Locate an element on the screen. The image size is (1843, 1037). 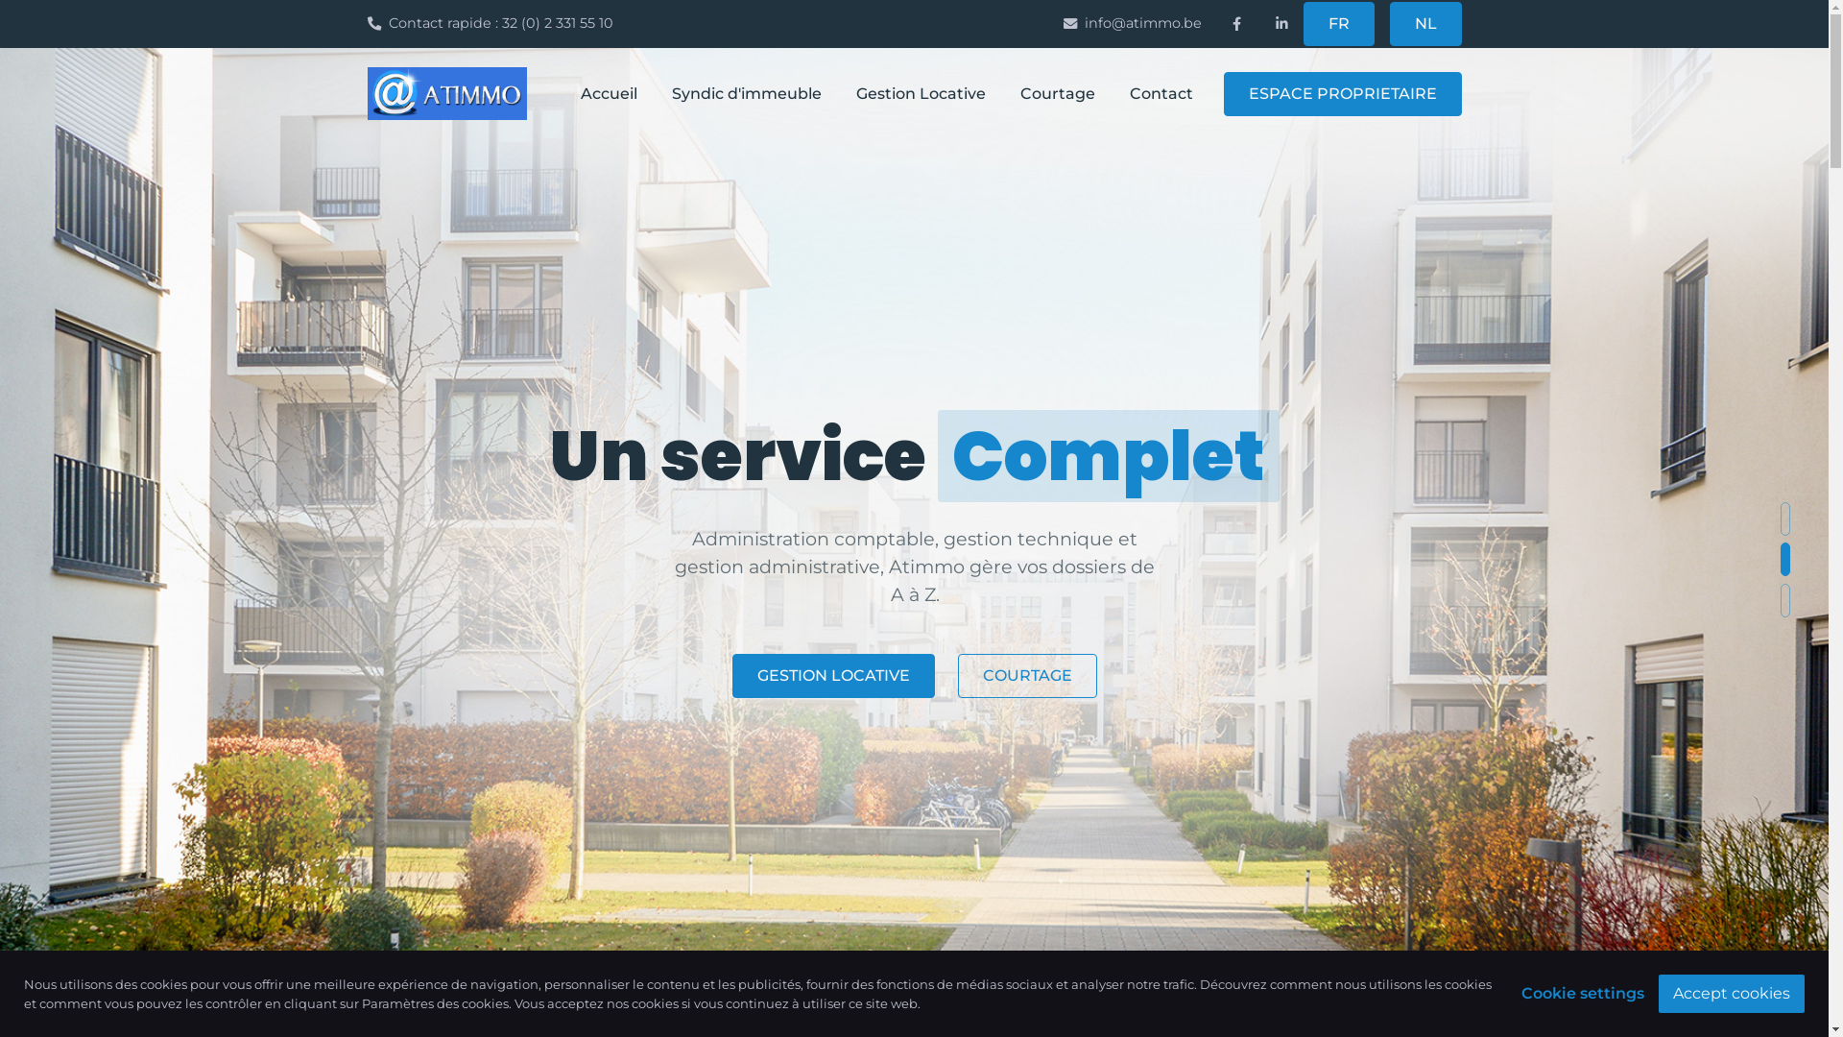
Contact is located at coordinates (1161, 94).